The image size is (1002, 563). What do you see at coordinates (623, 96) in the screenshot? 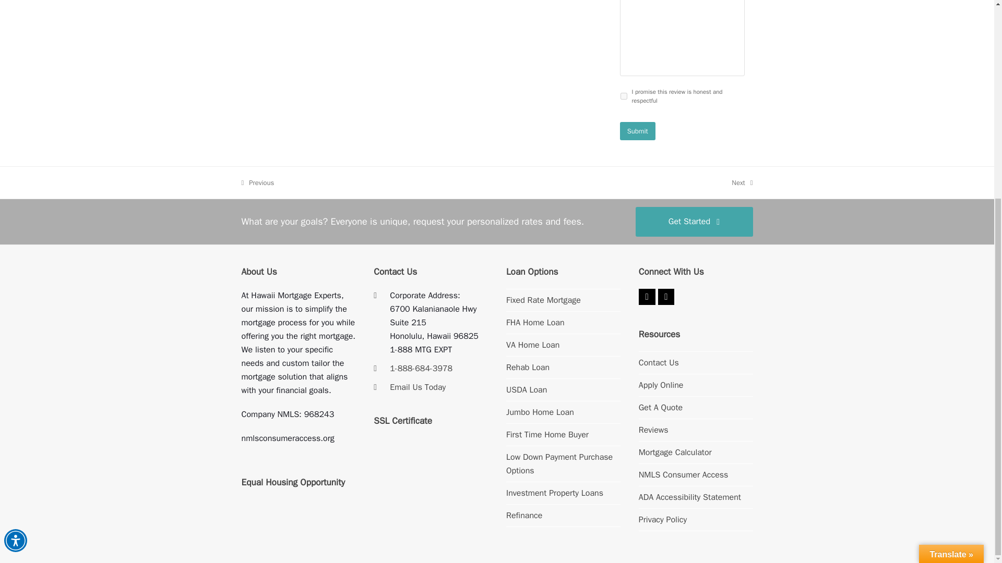
I see `I promise this review is honest and respectful` at bounding box center [623, 96].